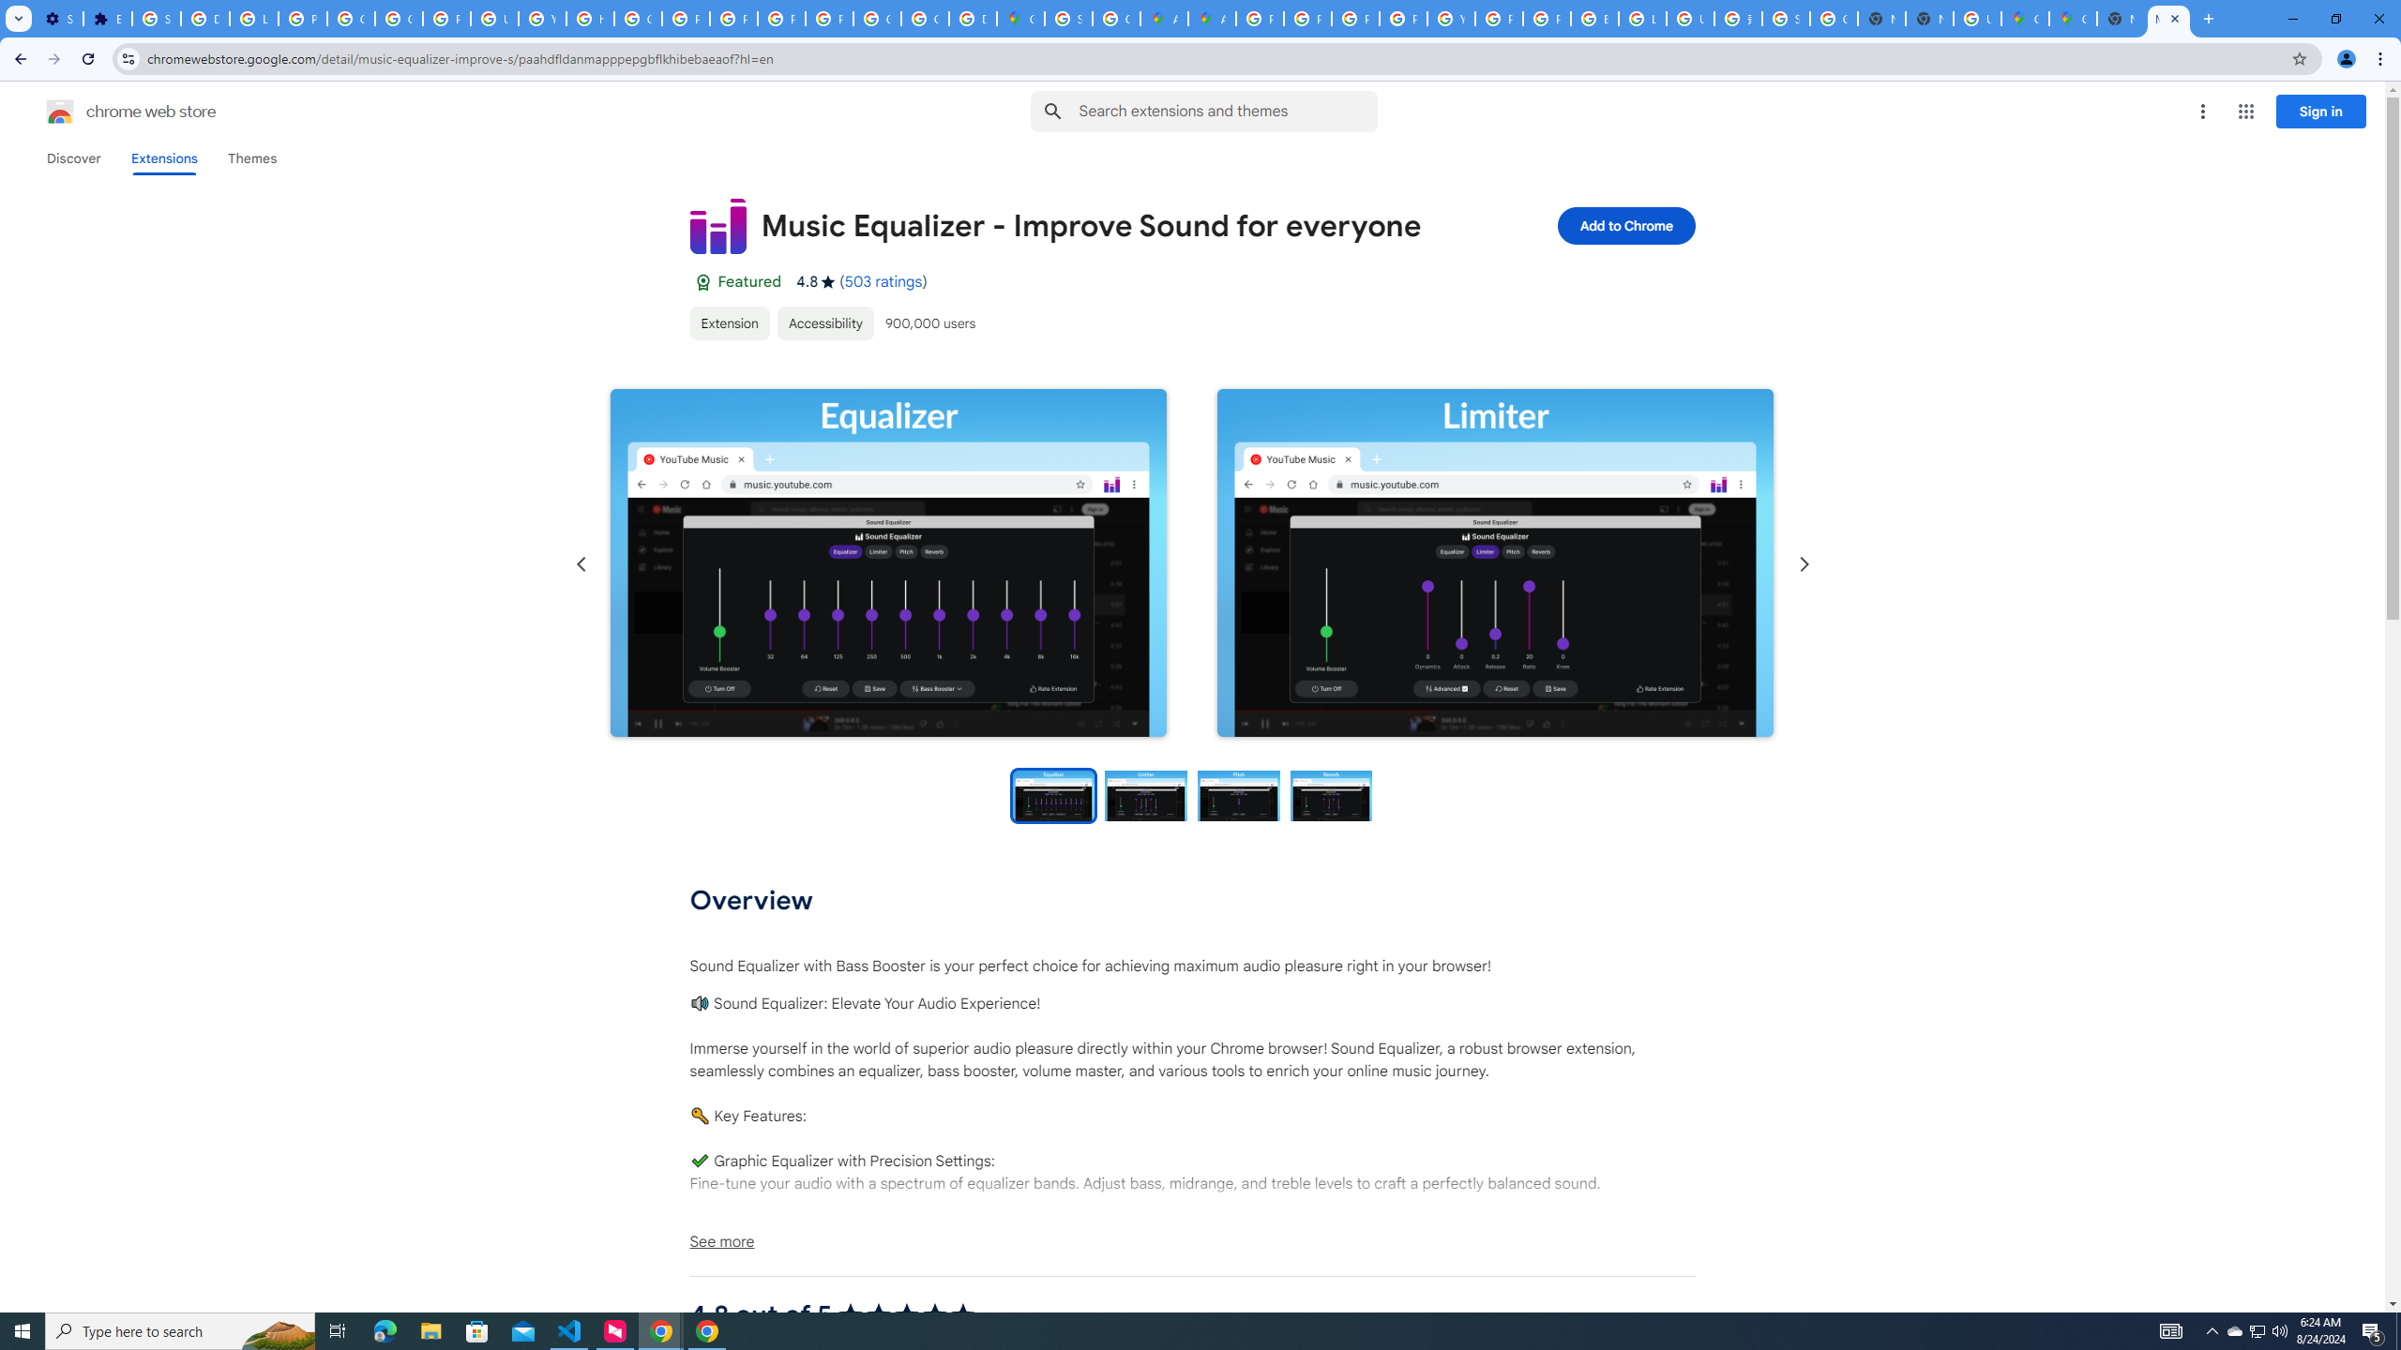 The image size is (2401, 1350). Describe the element at coordinates (1214, 58) in the screenshot. I see `Address and search bar` at that location.